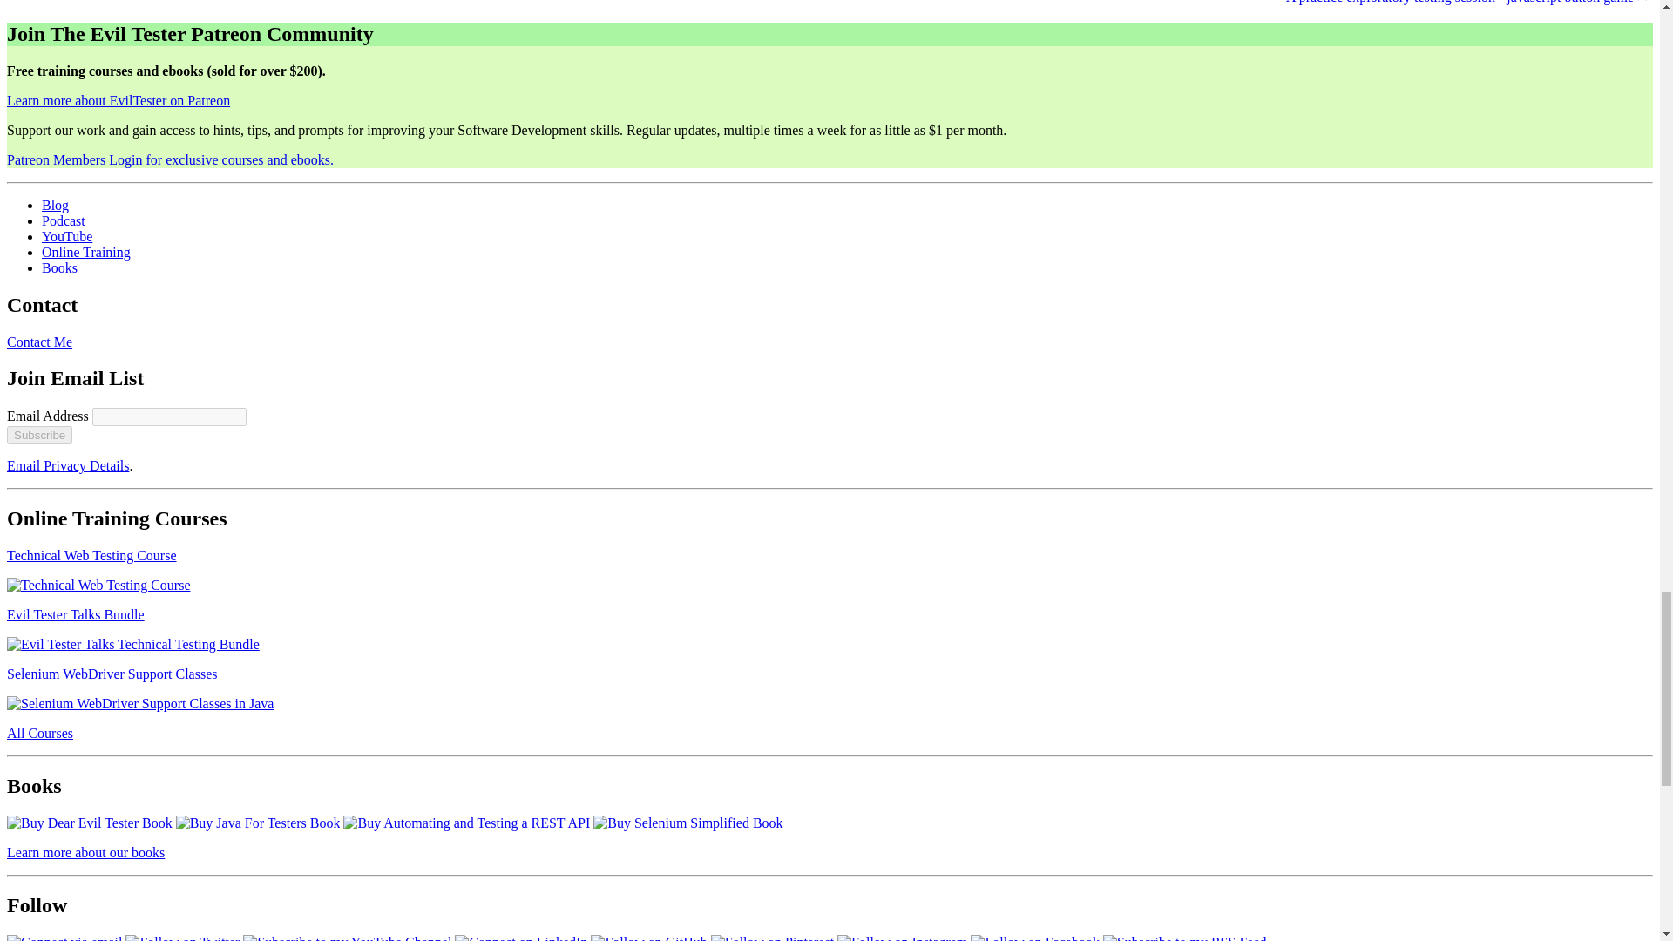 The width and height of the screenshot is (1673, 941). What do you see at coordinates (902, 938) in the screenshot?
I see `Instagram` at bounding box center [902, 938].